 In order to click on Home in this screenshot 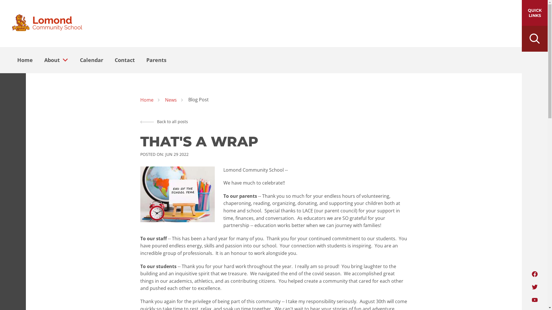, I will do `click(147, 100)`.